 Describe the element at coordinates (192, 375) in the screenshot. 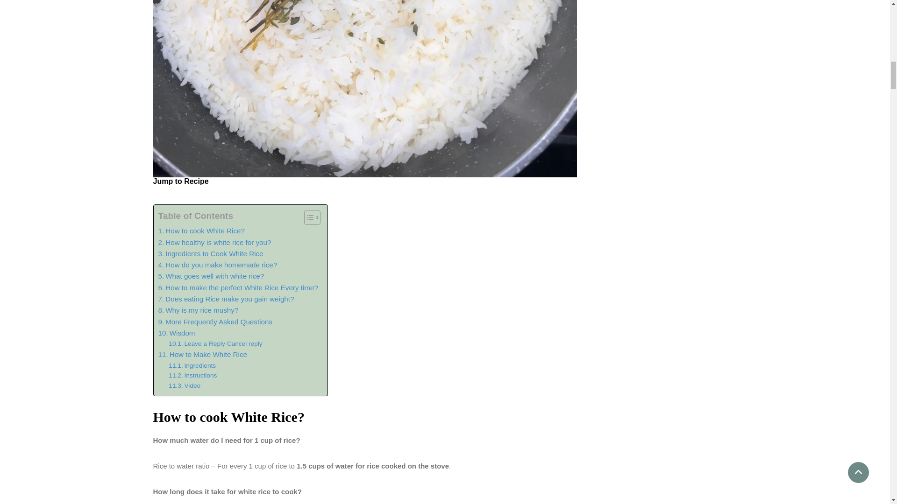

I see `Instructions` at that location.